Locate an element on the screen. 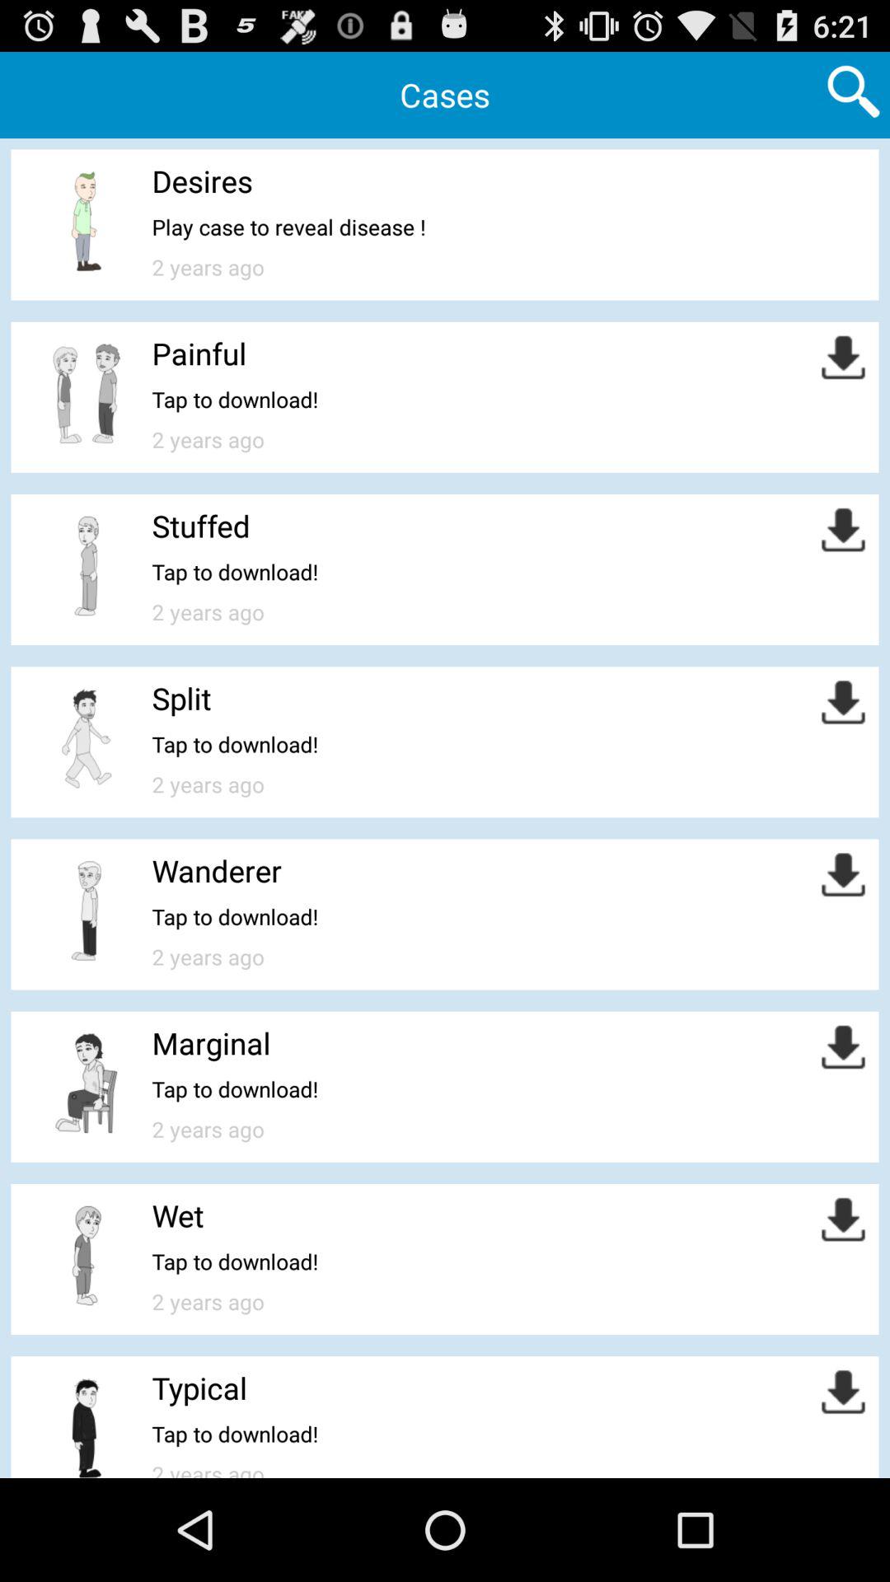  select app above the tap to download! app is located at coordinates (181, 698).